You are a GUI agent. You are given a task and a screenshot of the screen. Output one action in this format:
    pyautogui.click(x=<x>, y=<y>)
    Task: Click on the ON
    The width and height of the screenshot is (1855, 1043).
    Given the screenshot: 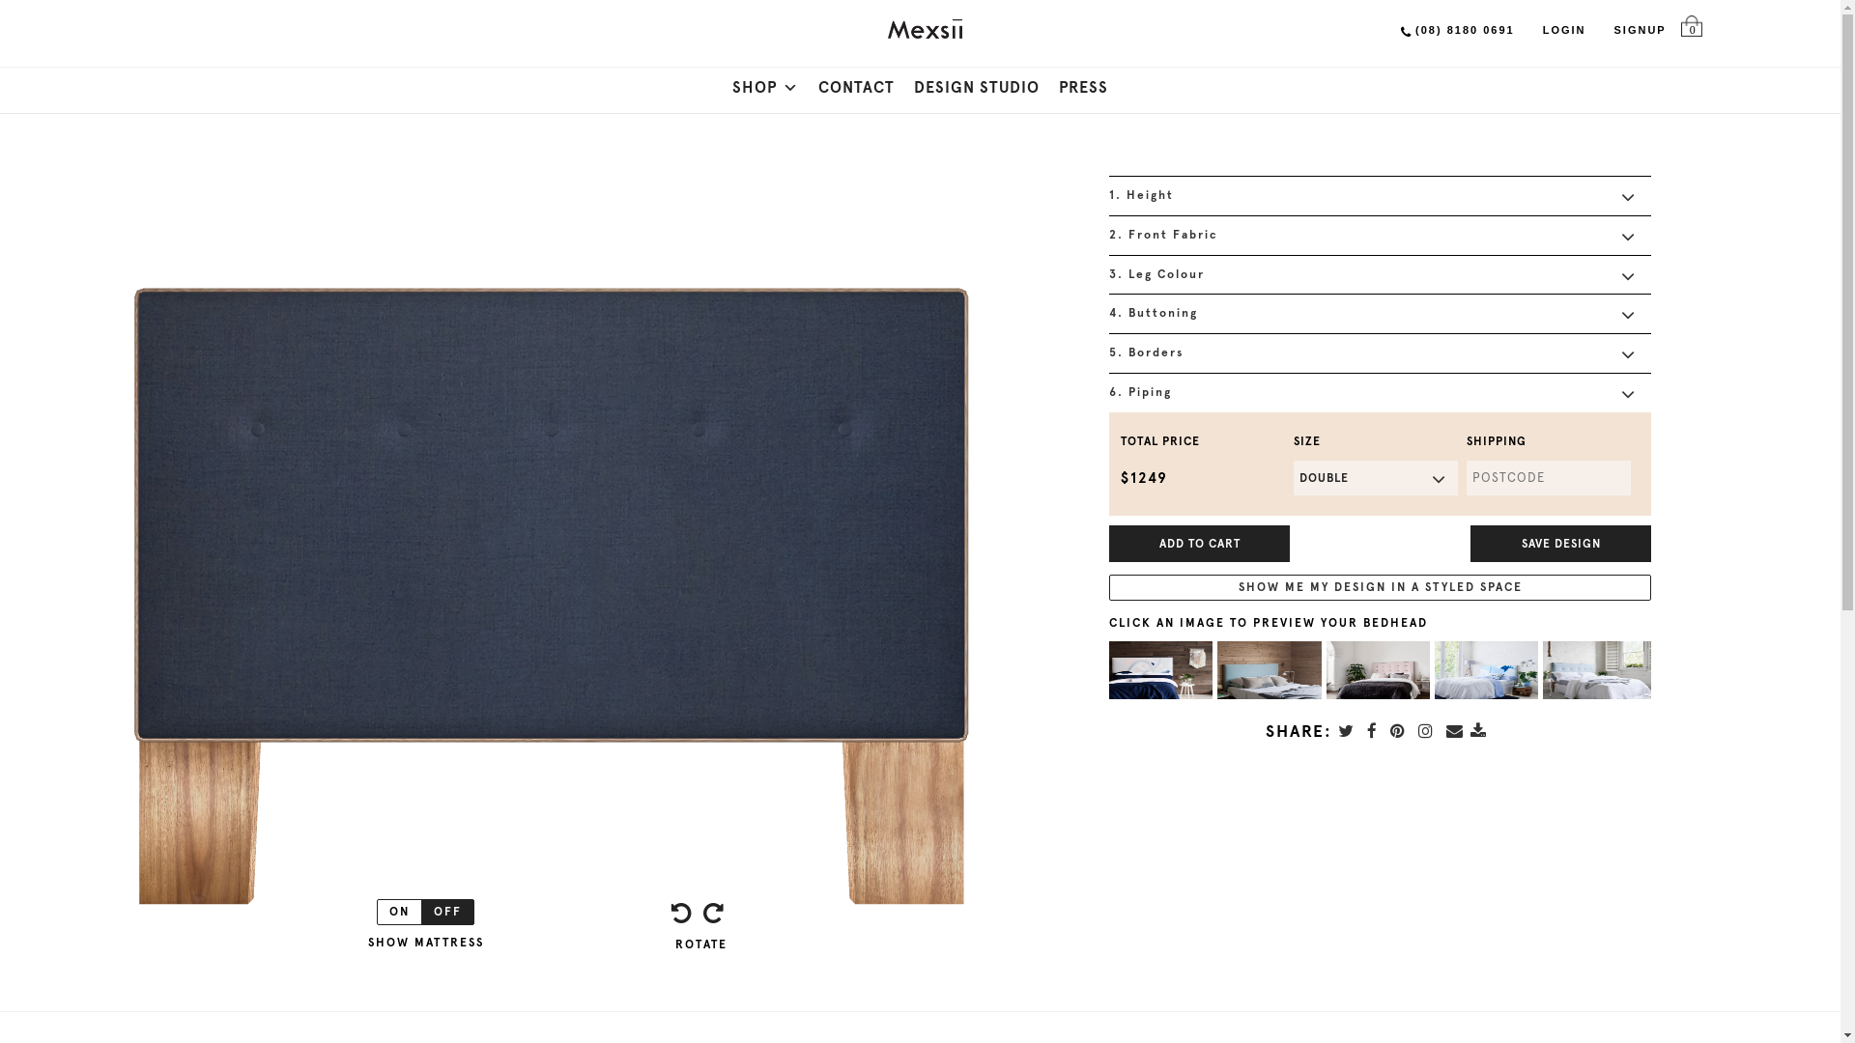 What is the action you would take?
    pyautogui.click(x=400, y=912)
    